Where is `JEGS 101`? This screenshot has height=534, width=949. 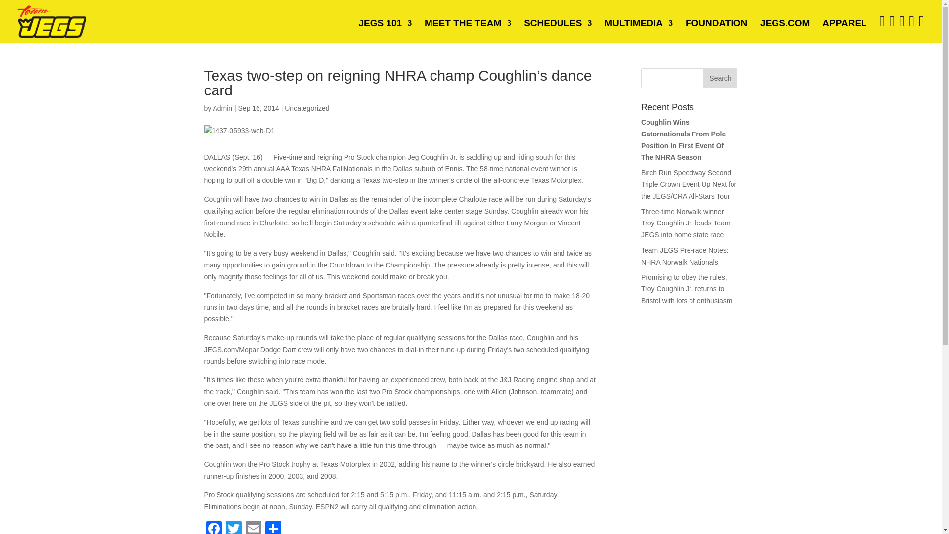
JEGS 101 is located at coordinates (385, 30).